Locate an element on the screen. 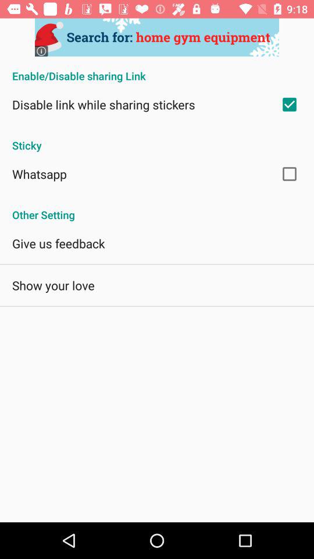  turn off whatsapp item is located at coordinates (40, 174).